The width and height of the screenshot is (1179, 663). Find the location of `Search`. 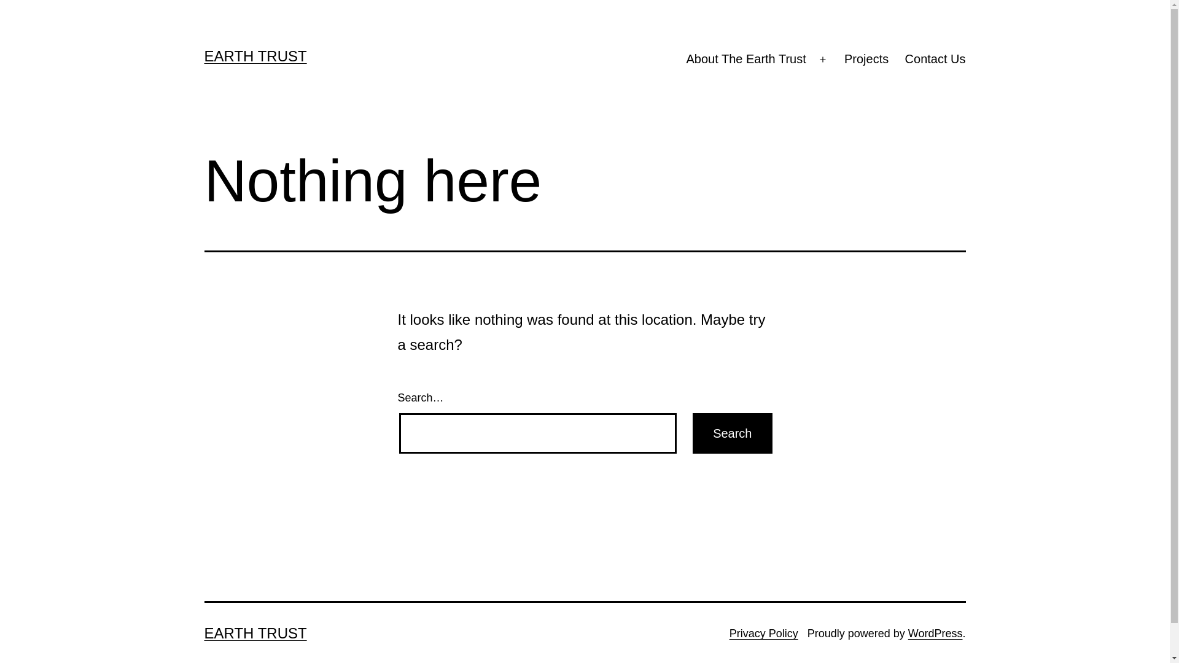

Search is located at coordinates (732, 433).